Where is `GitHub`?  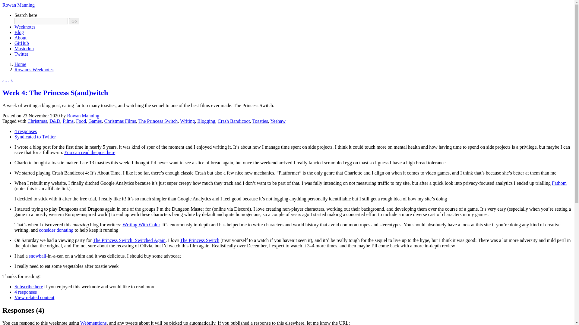
GitHub is located at coordinates (22, 43).